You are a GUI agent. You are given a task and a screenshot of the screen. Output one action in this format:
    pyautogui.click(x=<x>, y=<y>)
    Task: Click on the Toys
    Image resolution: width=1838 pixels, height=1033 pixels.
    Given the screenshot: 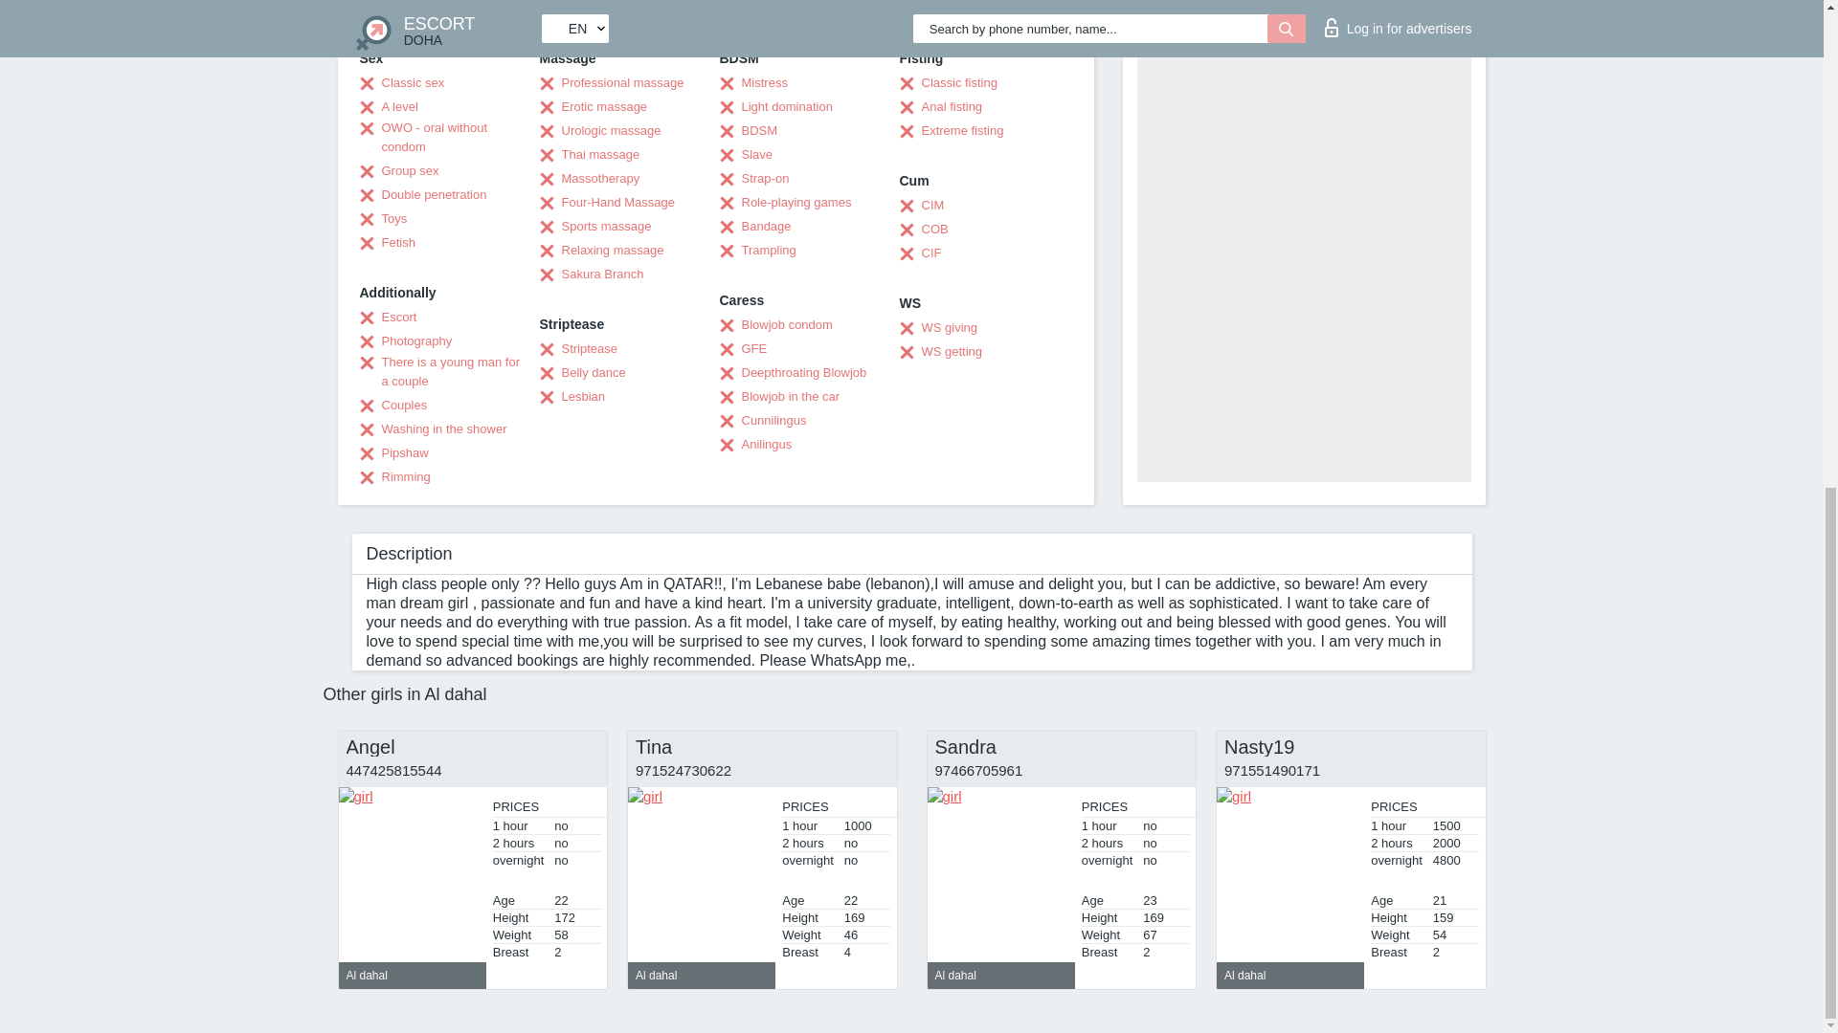 What is the action you would take?
    pyautogui.click(x=384, y=218)
    